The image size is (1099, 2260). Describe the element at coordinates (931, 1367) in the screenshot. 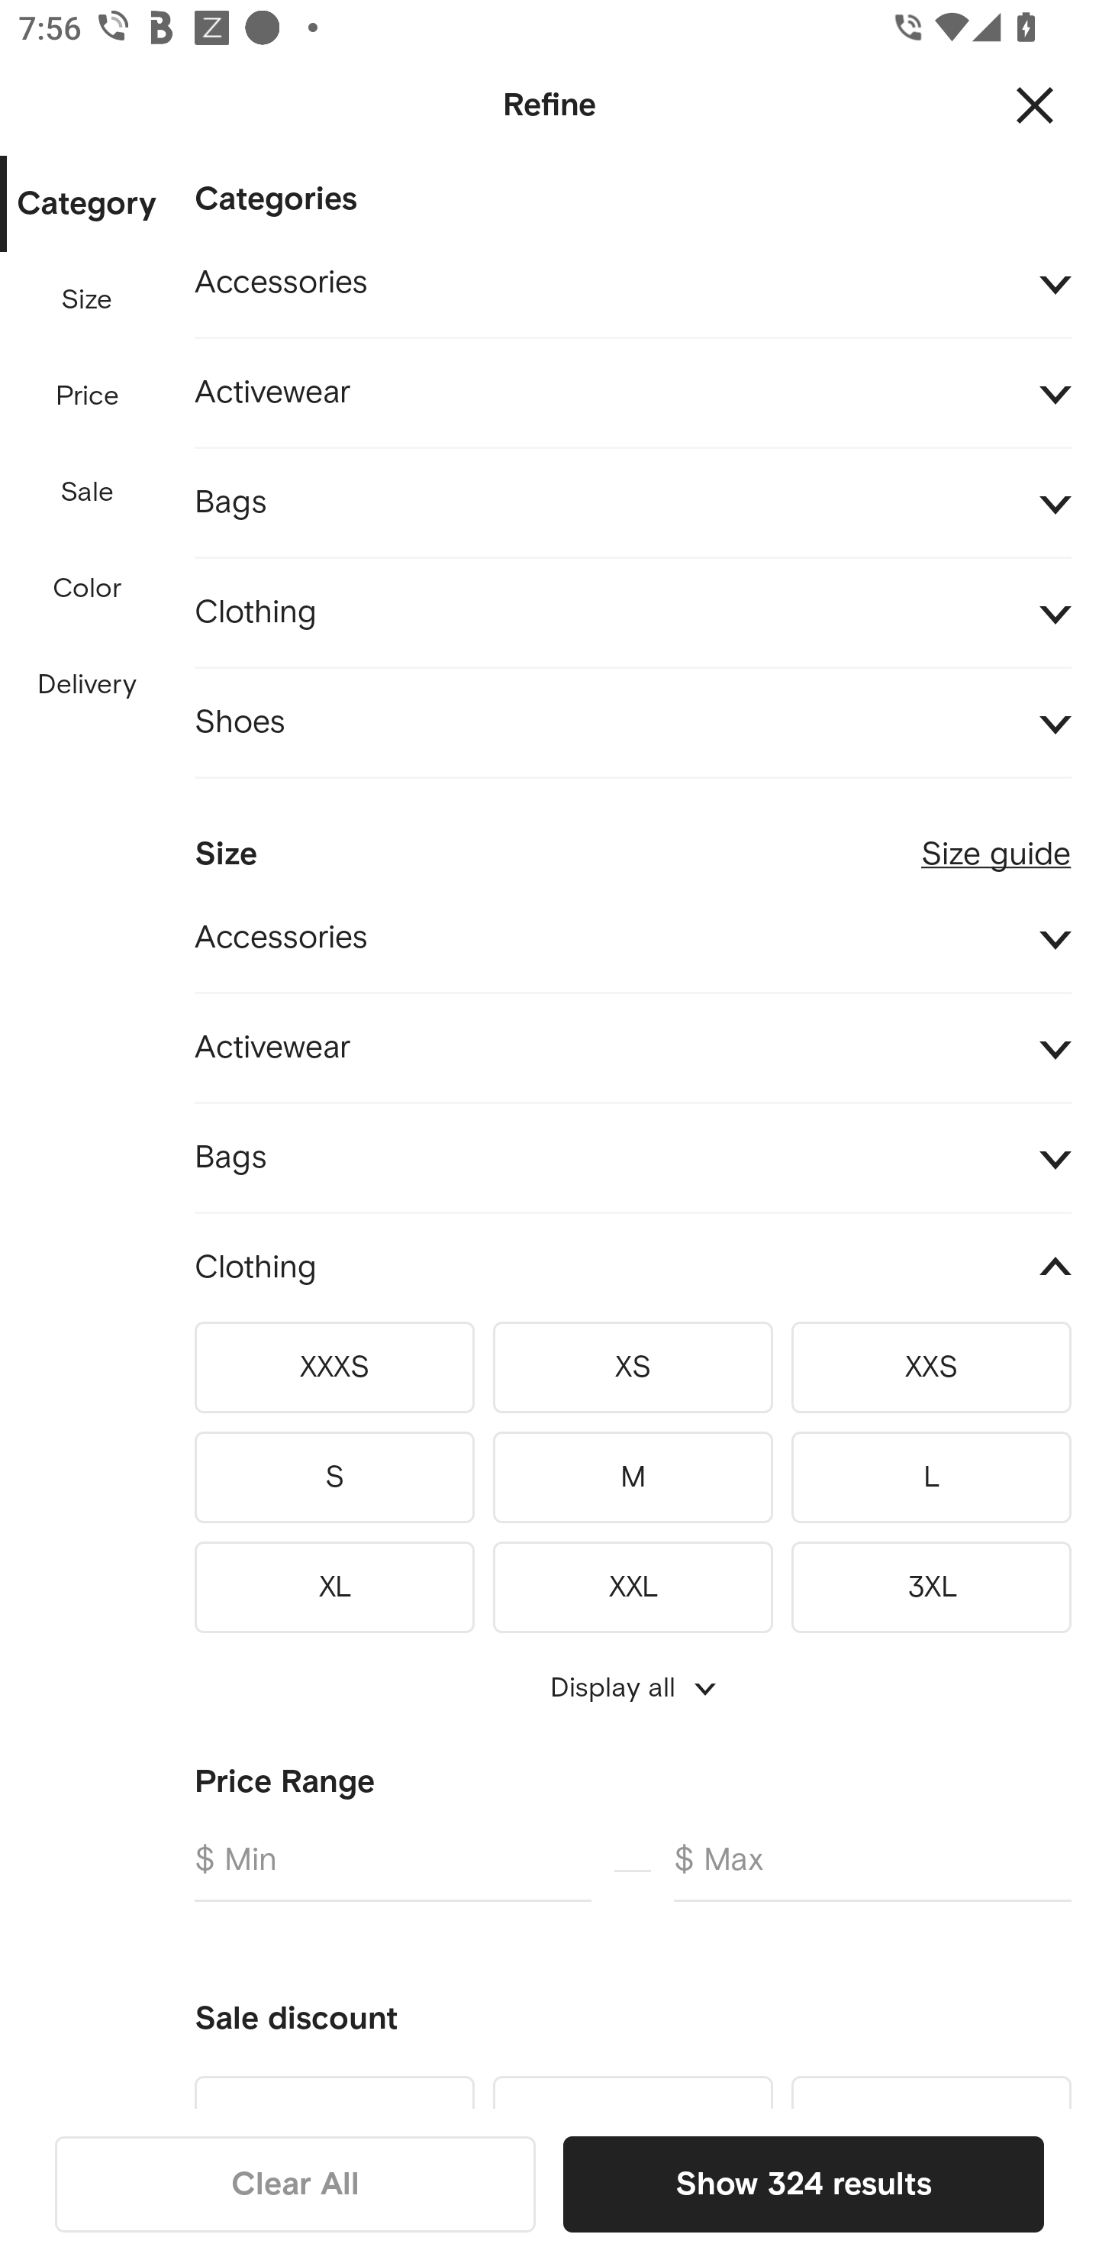

I see `XXS` at that location.